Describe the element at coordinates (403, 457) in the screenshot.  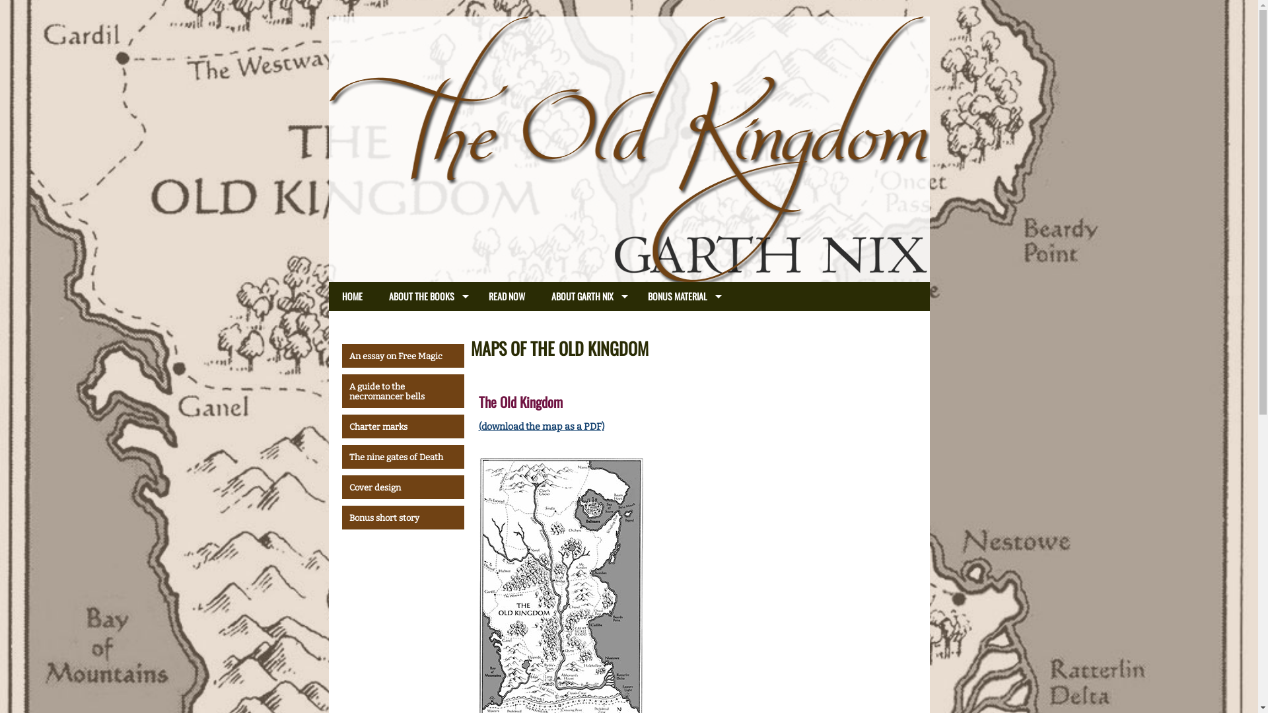
I see `The nine gates of Death` at that location.